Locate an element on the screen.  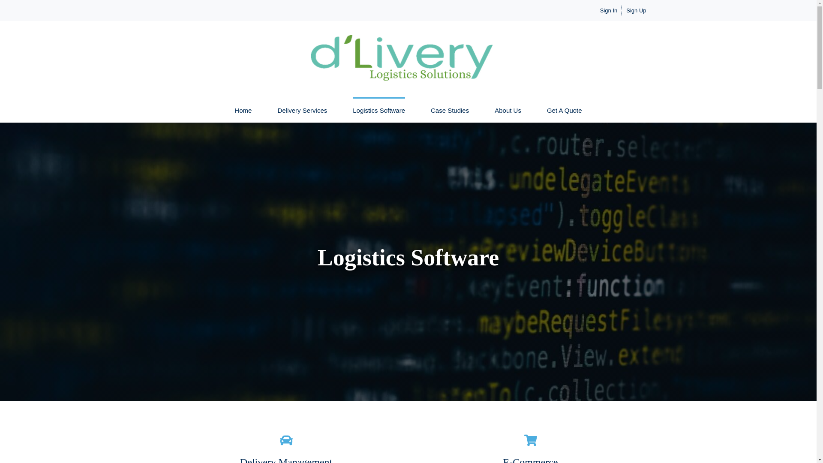
Case Studies is located at coordinates (450, 110).